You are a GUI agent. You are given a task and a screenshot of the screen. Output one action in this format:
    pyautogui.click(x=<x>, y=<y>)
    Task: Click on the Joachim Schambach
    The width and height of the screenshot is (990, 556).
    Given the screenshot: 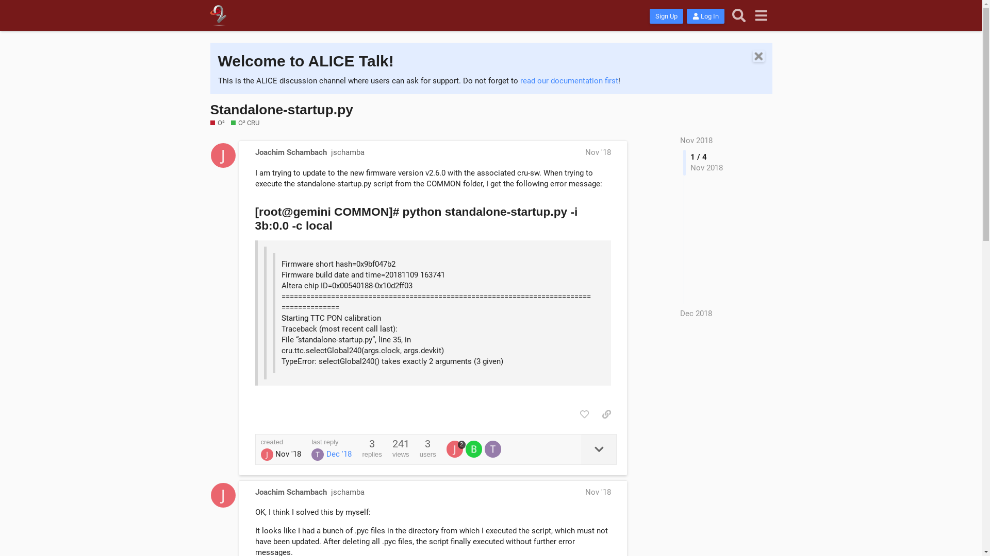 What is the action you would take?
    pyautogui.click(x=290, y=152)
    